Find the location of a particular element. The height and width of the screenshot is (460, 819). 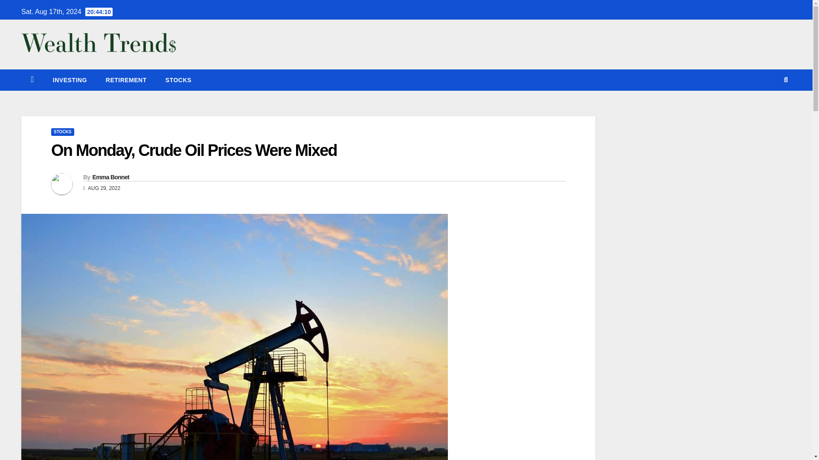

On Monday, Crude Oil Prices Were Mixed is located at coordinates (194, 150).